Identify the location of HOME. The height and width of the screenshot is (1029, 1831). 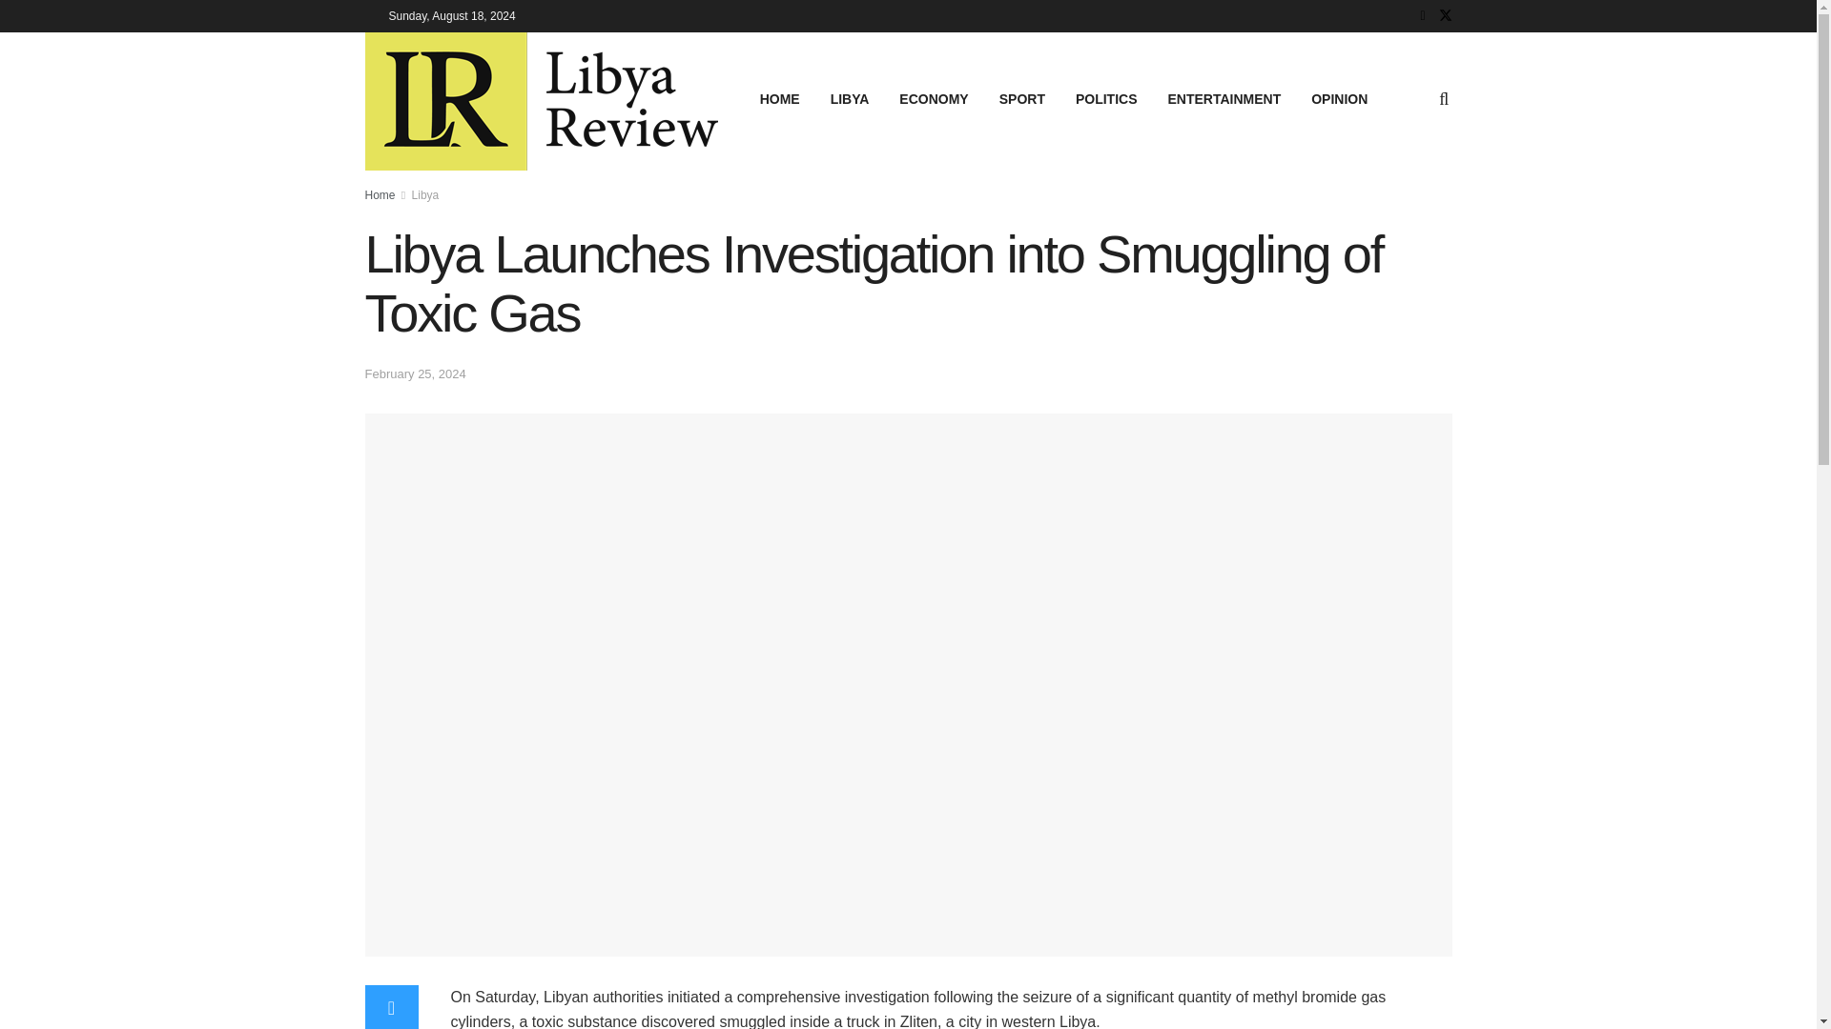
(780, 98).